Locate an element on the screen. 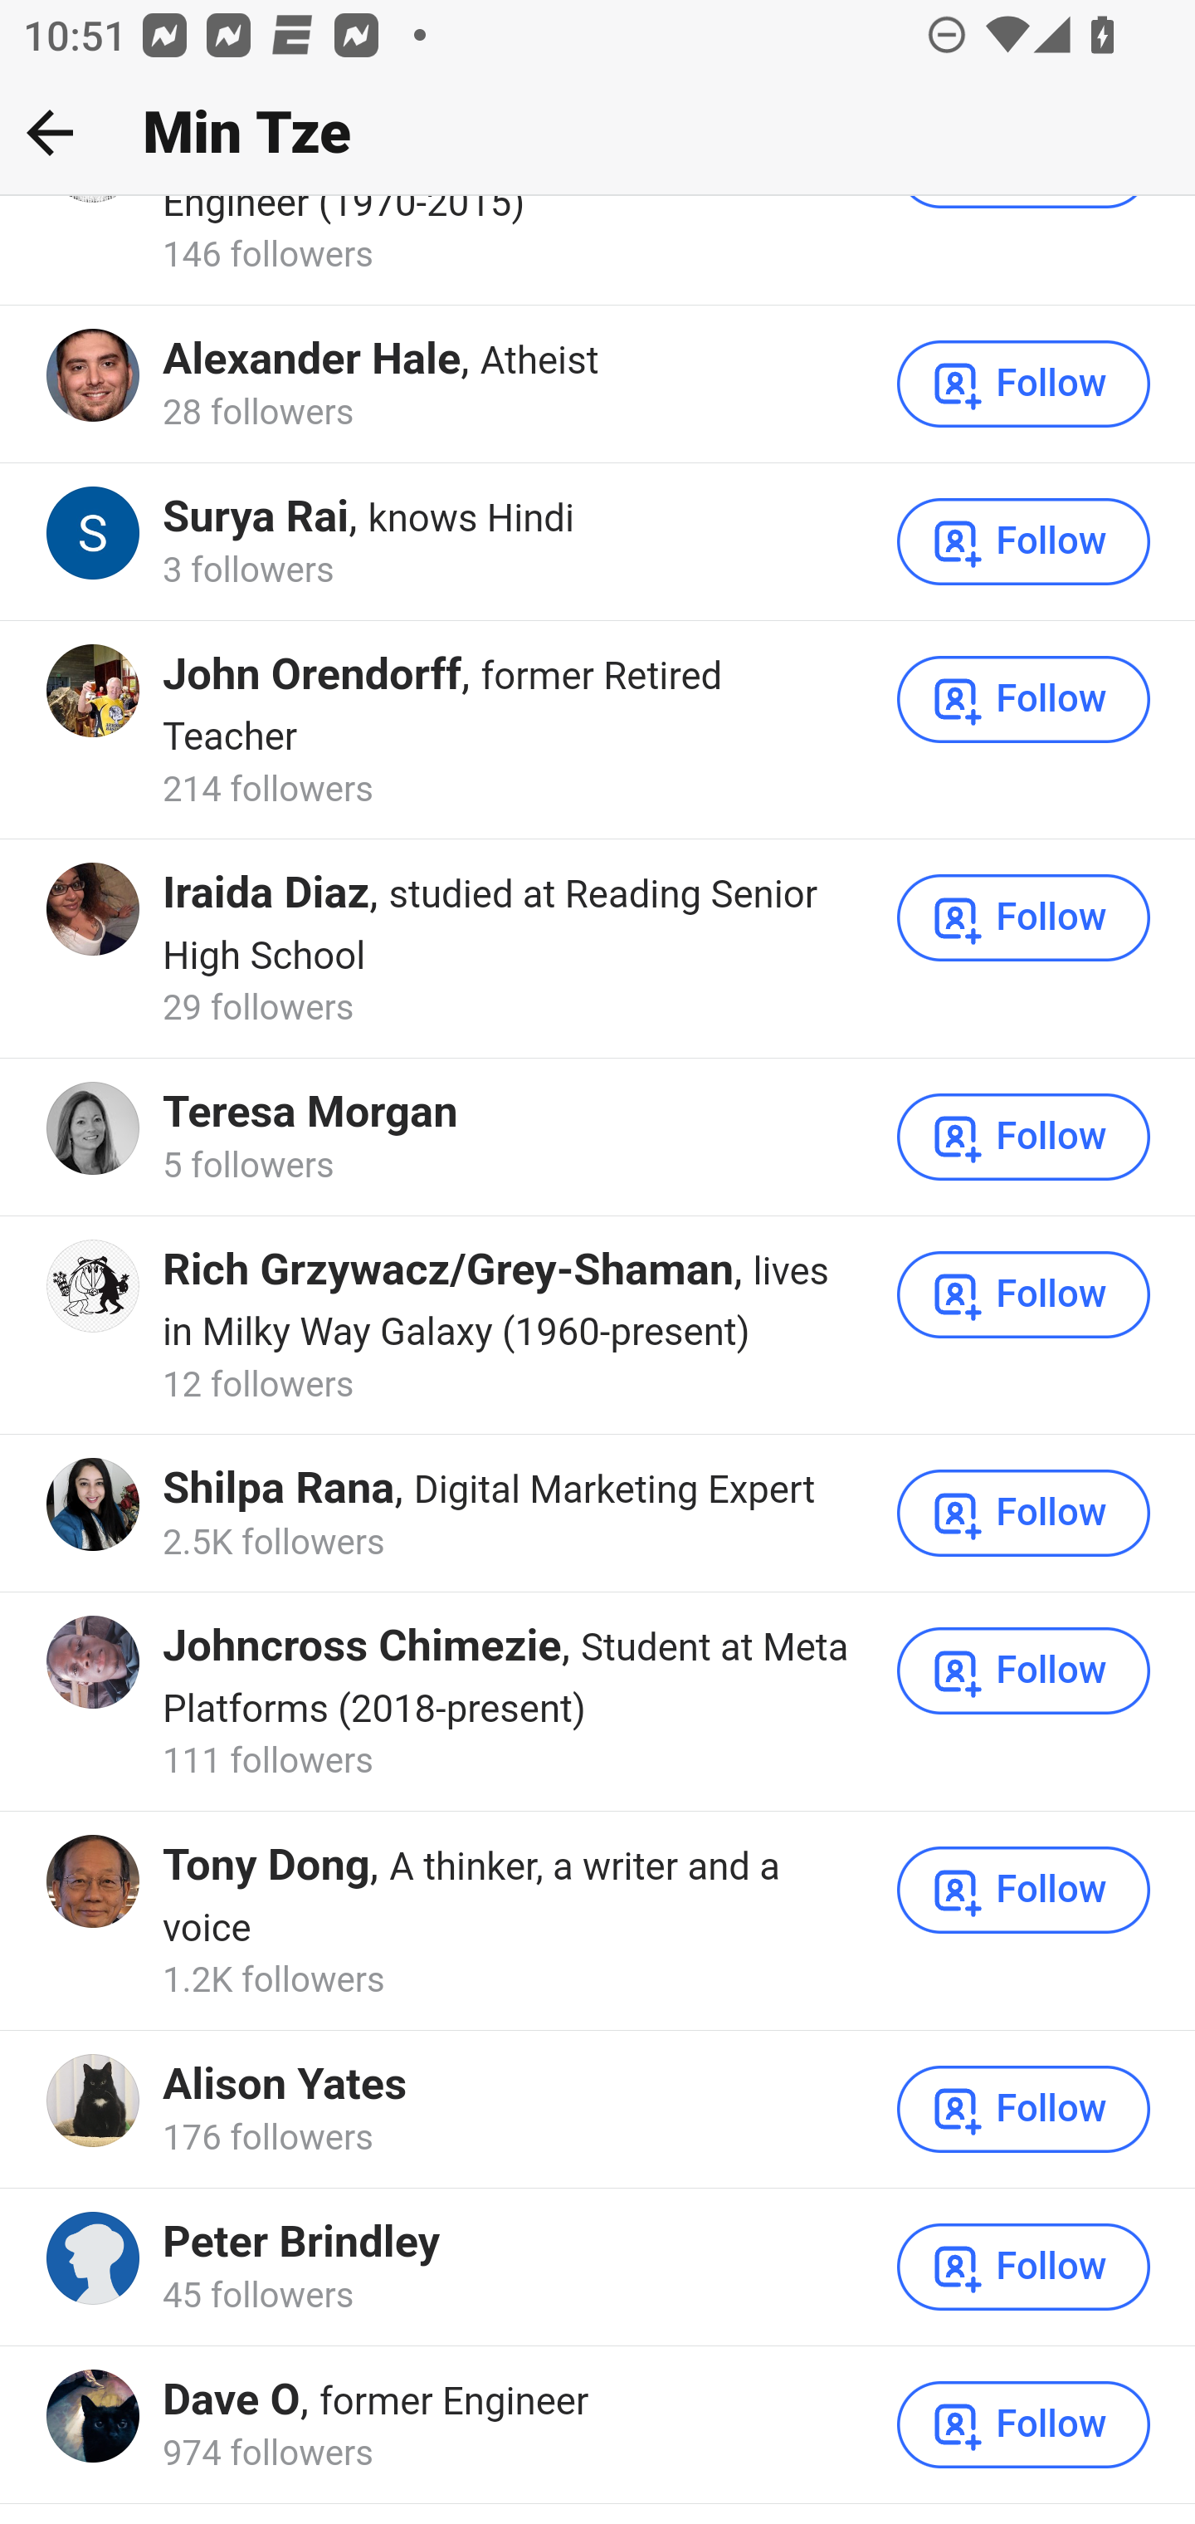 The height and width of the screenshot is (2524, 1195). Alexander Hale is located at coordinates (311, 362).